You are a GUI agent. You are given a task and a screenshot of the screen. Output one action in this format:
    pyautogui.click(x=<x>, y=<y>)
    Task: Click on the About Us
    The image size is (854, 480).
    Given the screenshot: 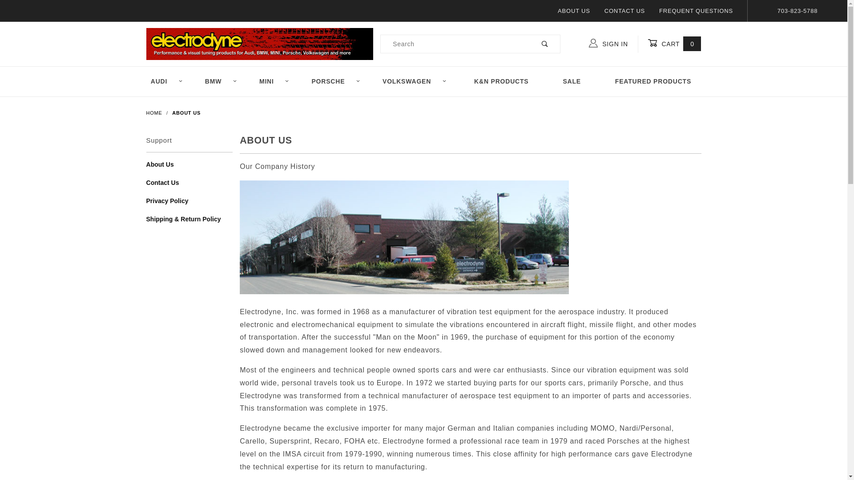 What is the action you would take?
    pyautogui.click(x=189, y=168)
    